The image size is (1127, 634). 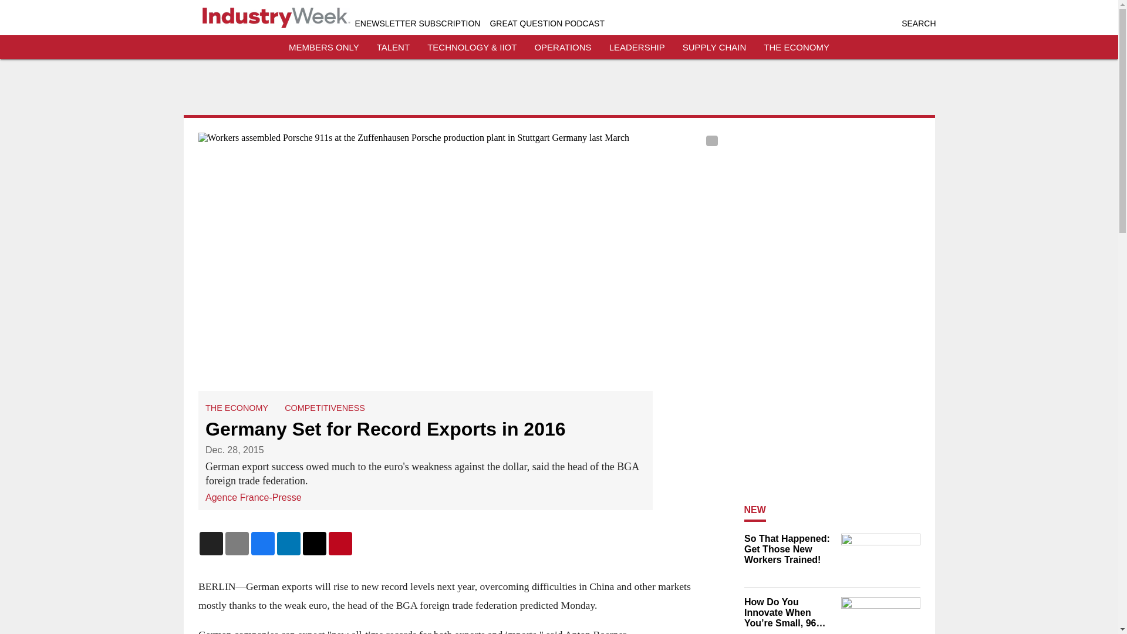 I want to click on GREAT QUESTION PODCAST, so click(x=546, y=23).